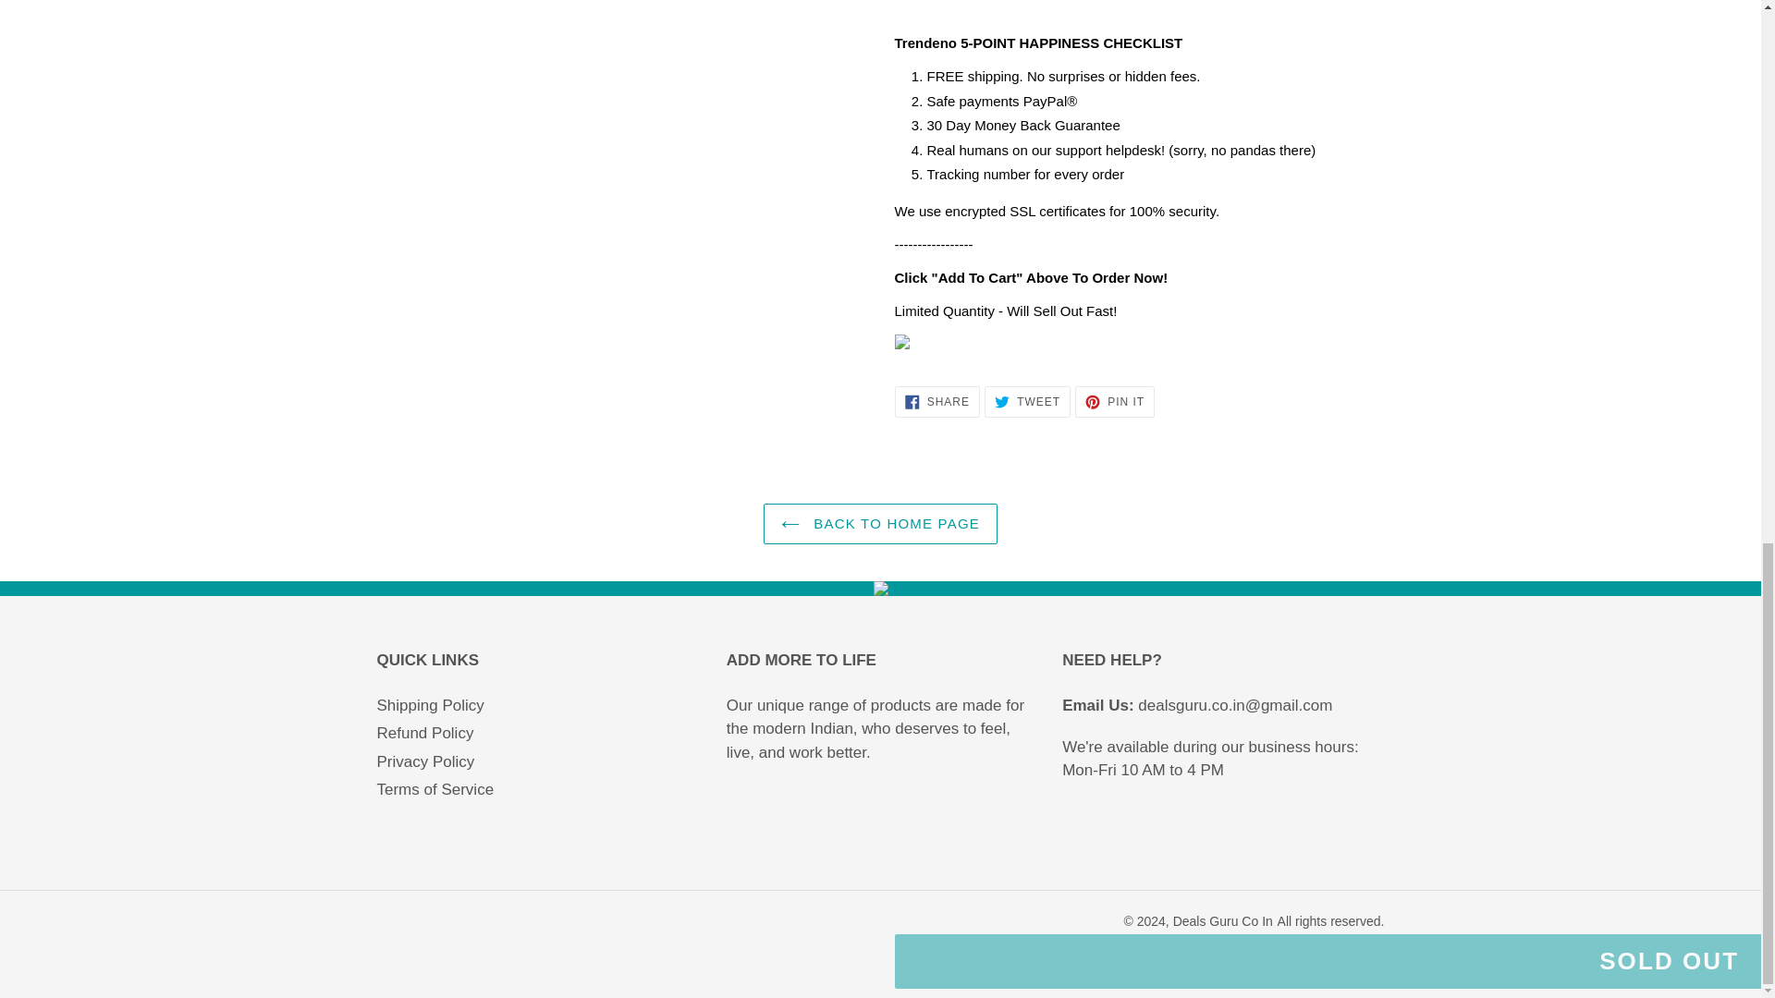 This screenshot has width=1775, height=998. What do you see at coordinates (880, 524) in the screenshot?
I see `Terms of Service` at bounding box center [880, 524].